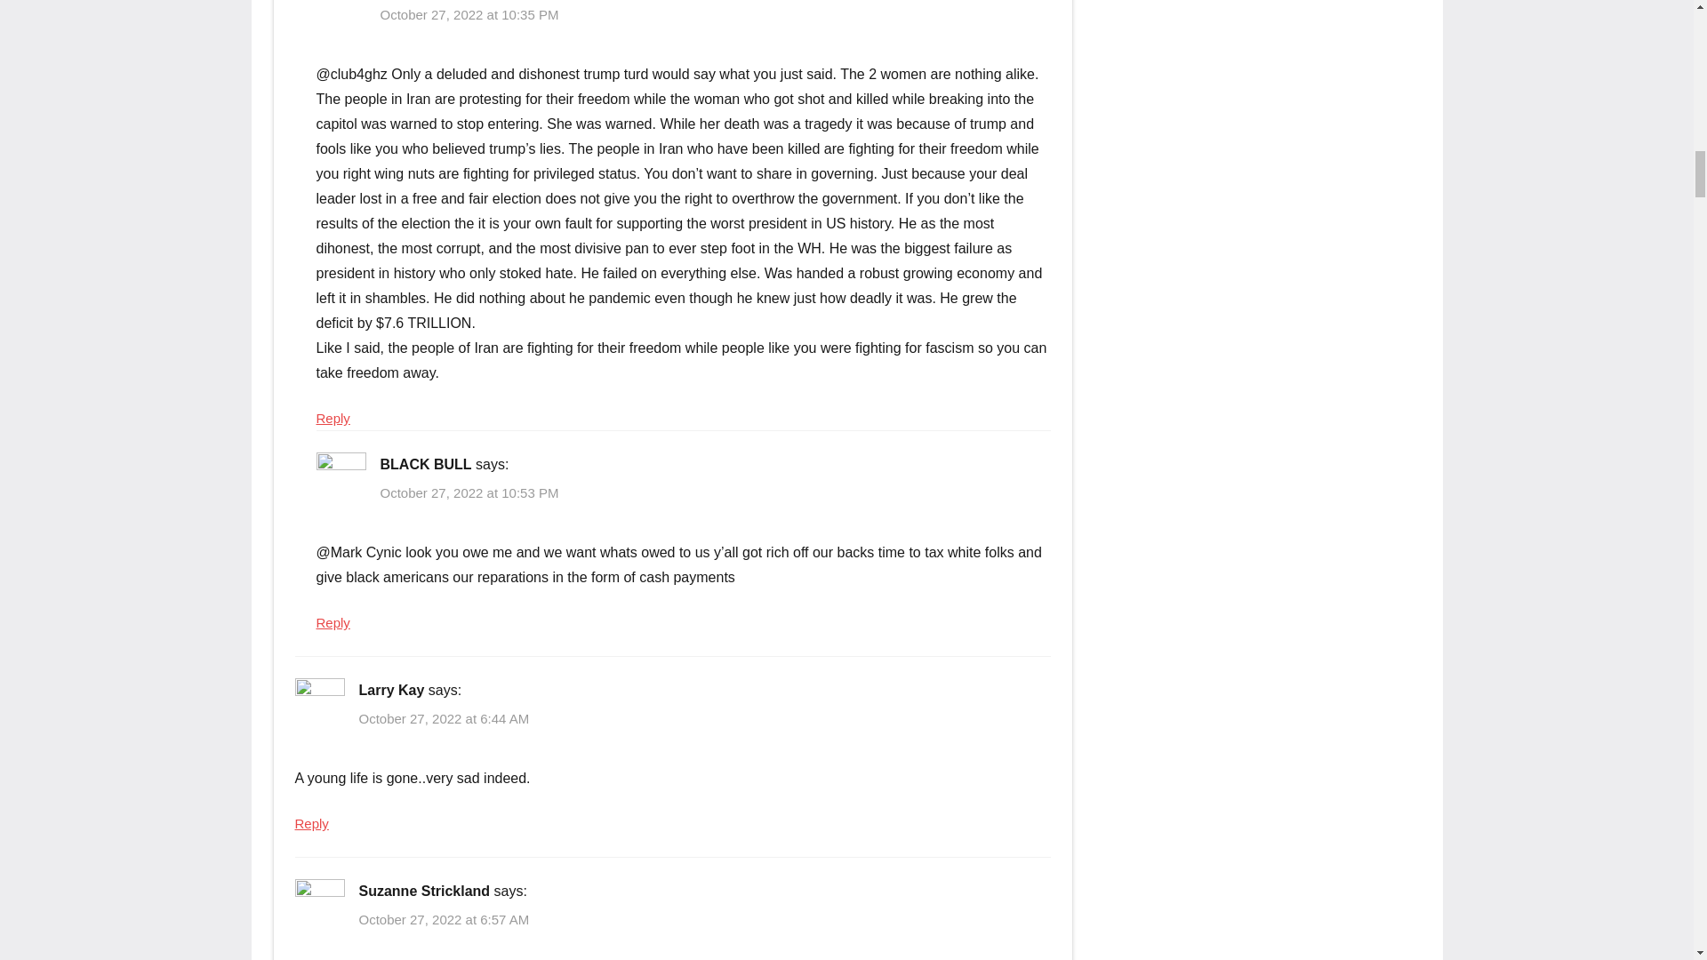  Describe the element at coordinates (333, 418) in the screenshot. I see `Reply` at that location.